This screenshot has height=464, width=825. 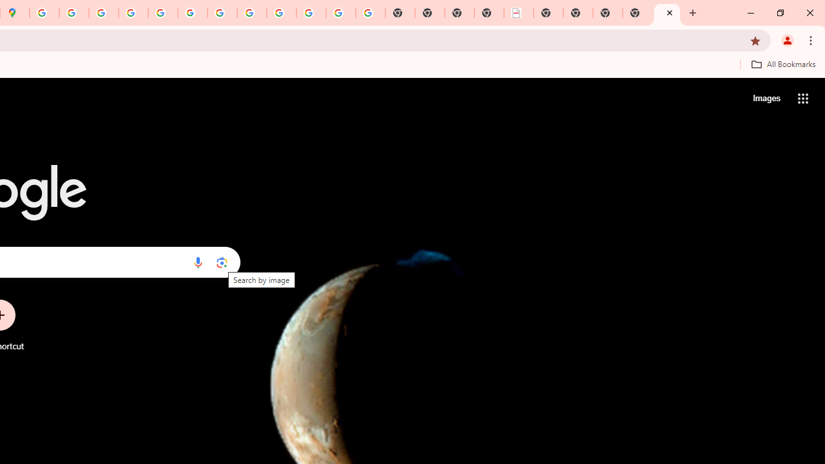 What do you see at coordinates (198, 262) in the screenshot?
I see `Search by voice` at bounding box center [198, 262].